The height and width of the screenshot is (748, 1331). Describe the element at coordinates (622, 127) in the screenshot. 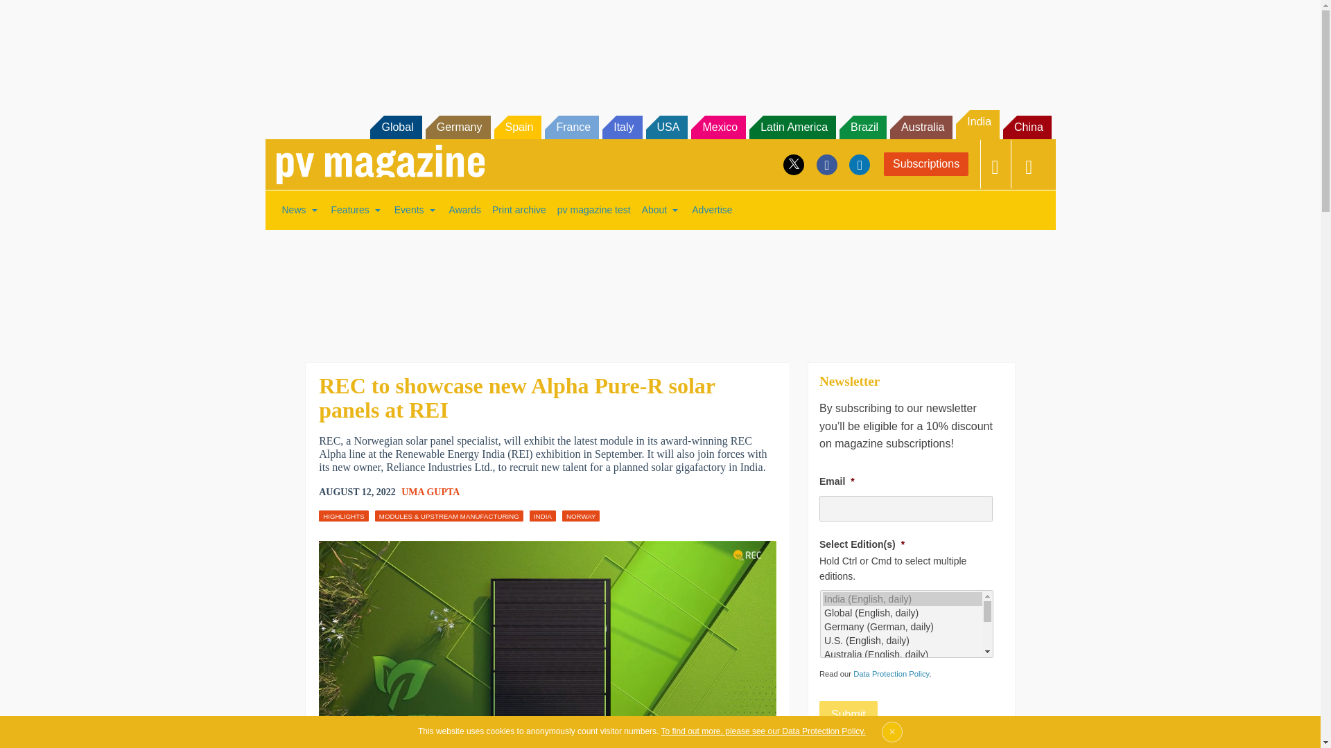

I see `Italy` at that location.